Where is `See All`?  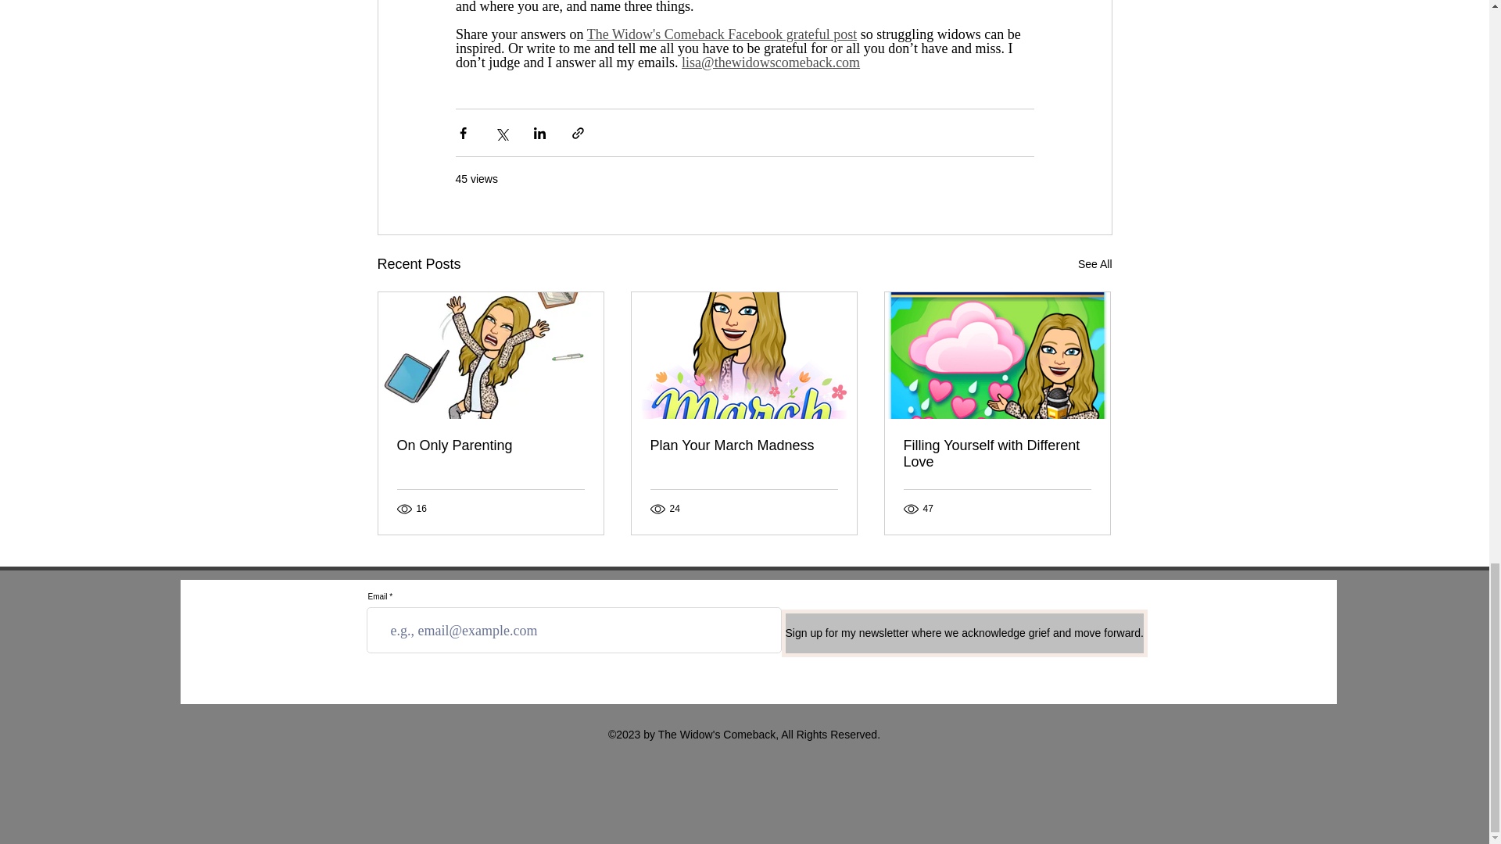
See All is located at coordinates (1094, 264).